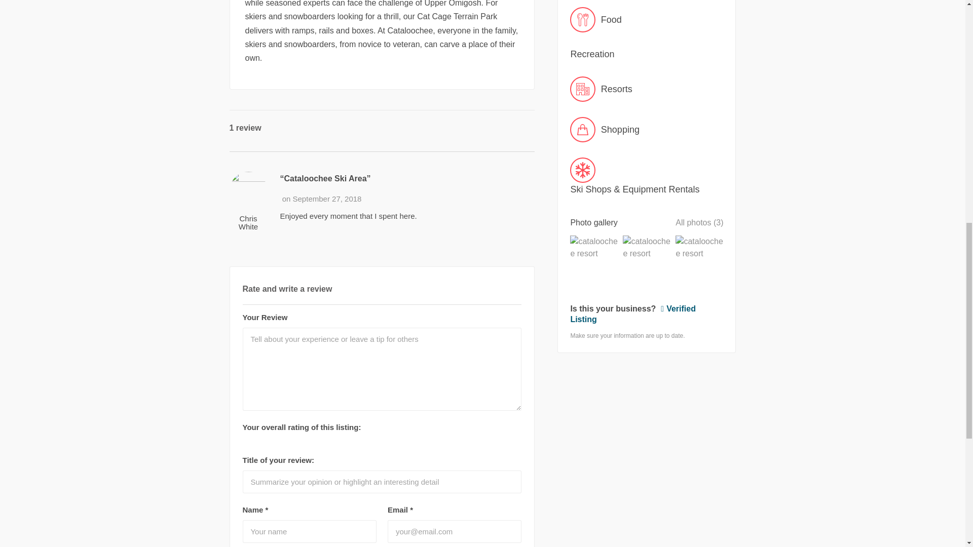 This screenshot has width=973, height=547. Describe the element at coordinates (322, 199) in the screenshot. I see `on September 27, 2018` at that location.